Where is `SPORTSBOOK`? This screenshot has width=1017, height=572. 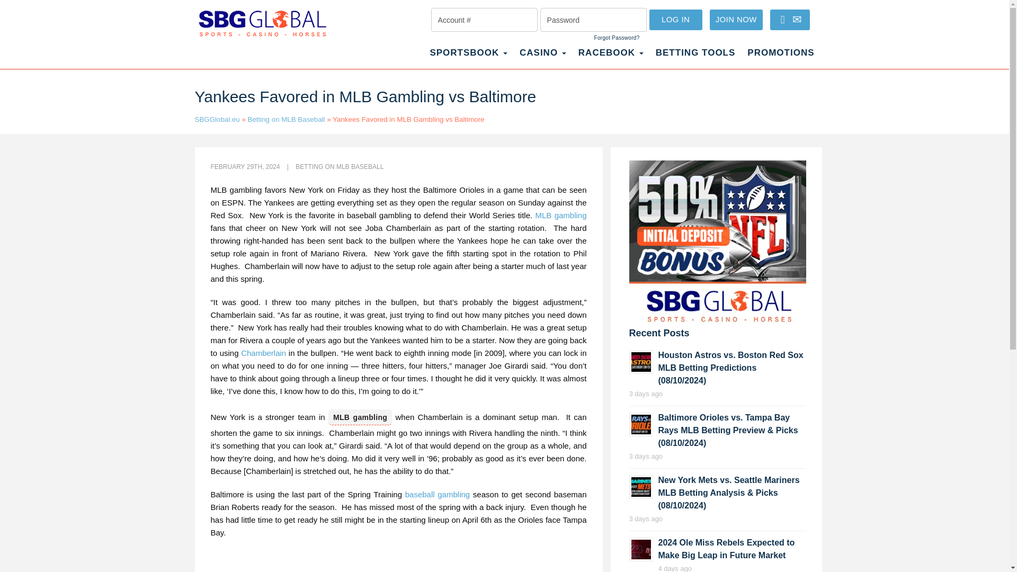
SPORTSBOOK is located at coordinates (468, 58).